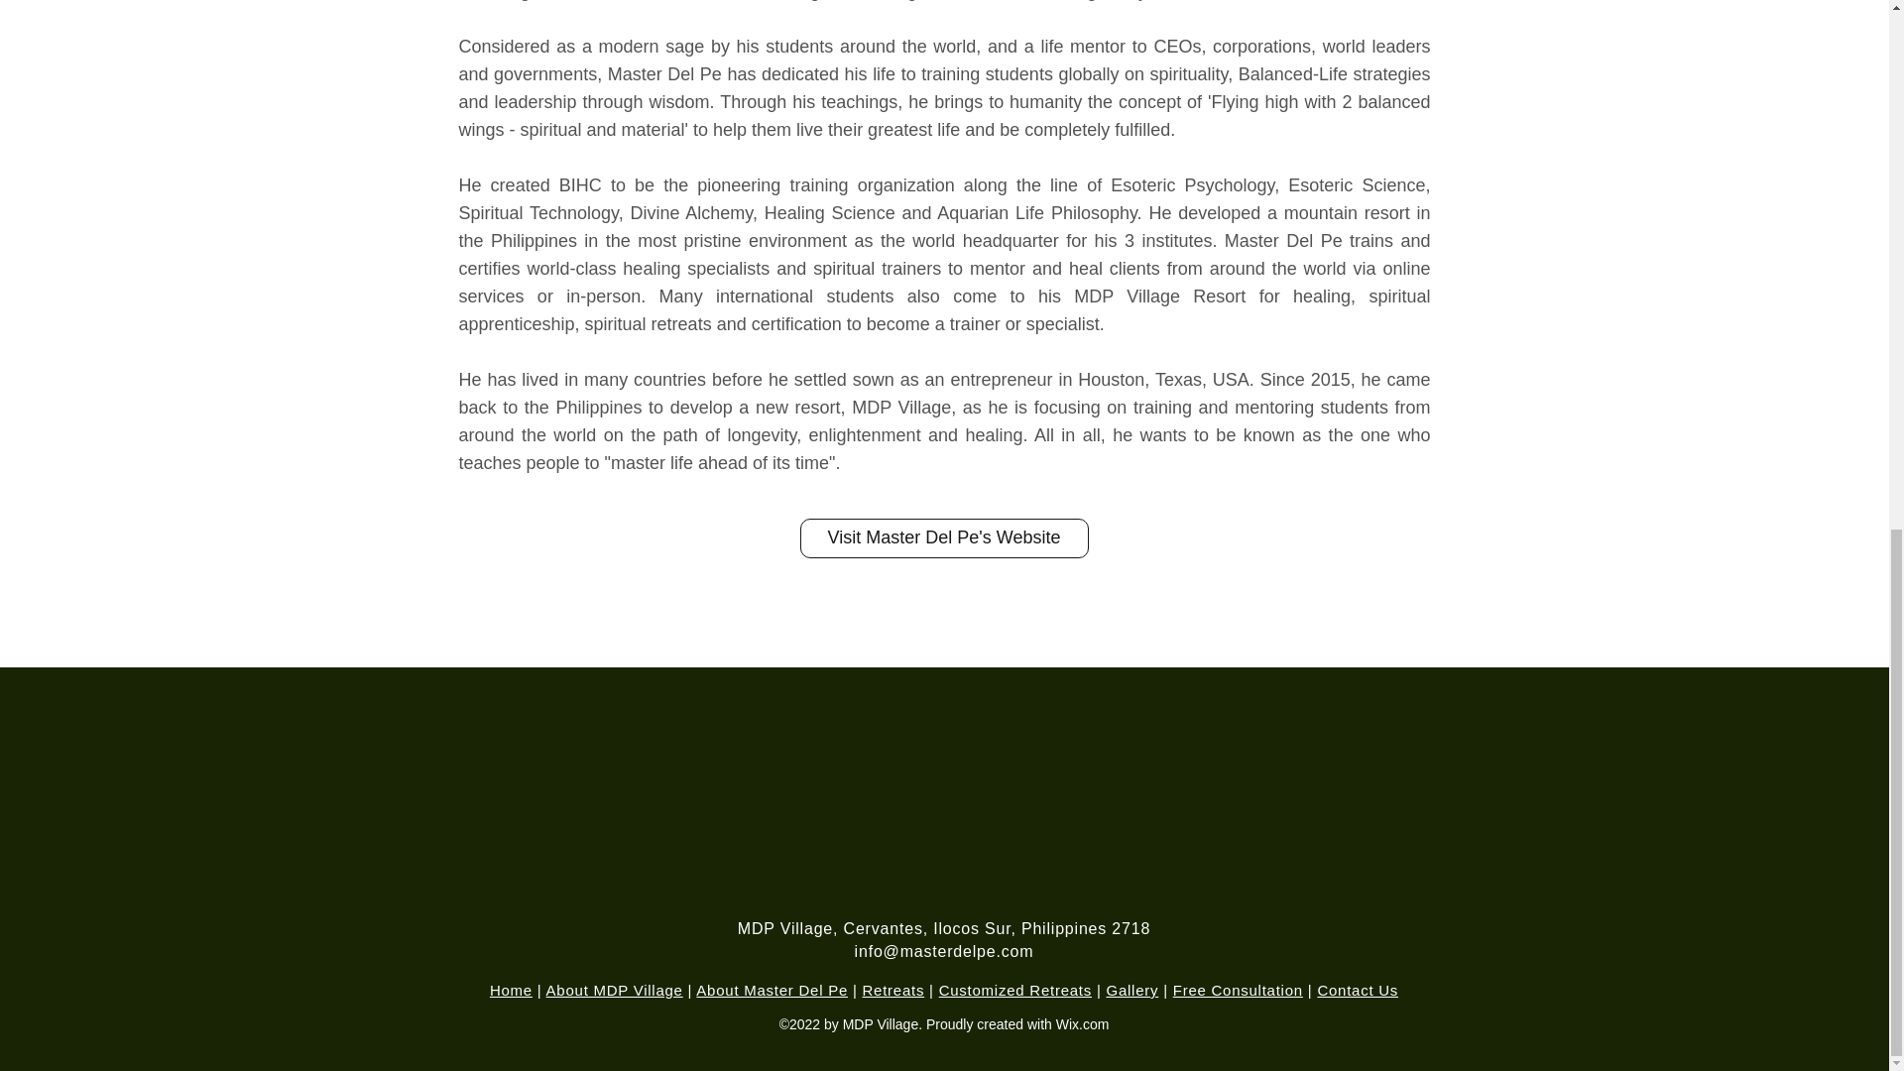 The width and height of the screenshot is (1904, 1071). Describe the element at coordinates (1131, 990) in the screenshot. I see `Gallery` at that location.